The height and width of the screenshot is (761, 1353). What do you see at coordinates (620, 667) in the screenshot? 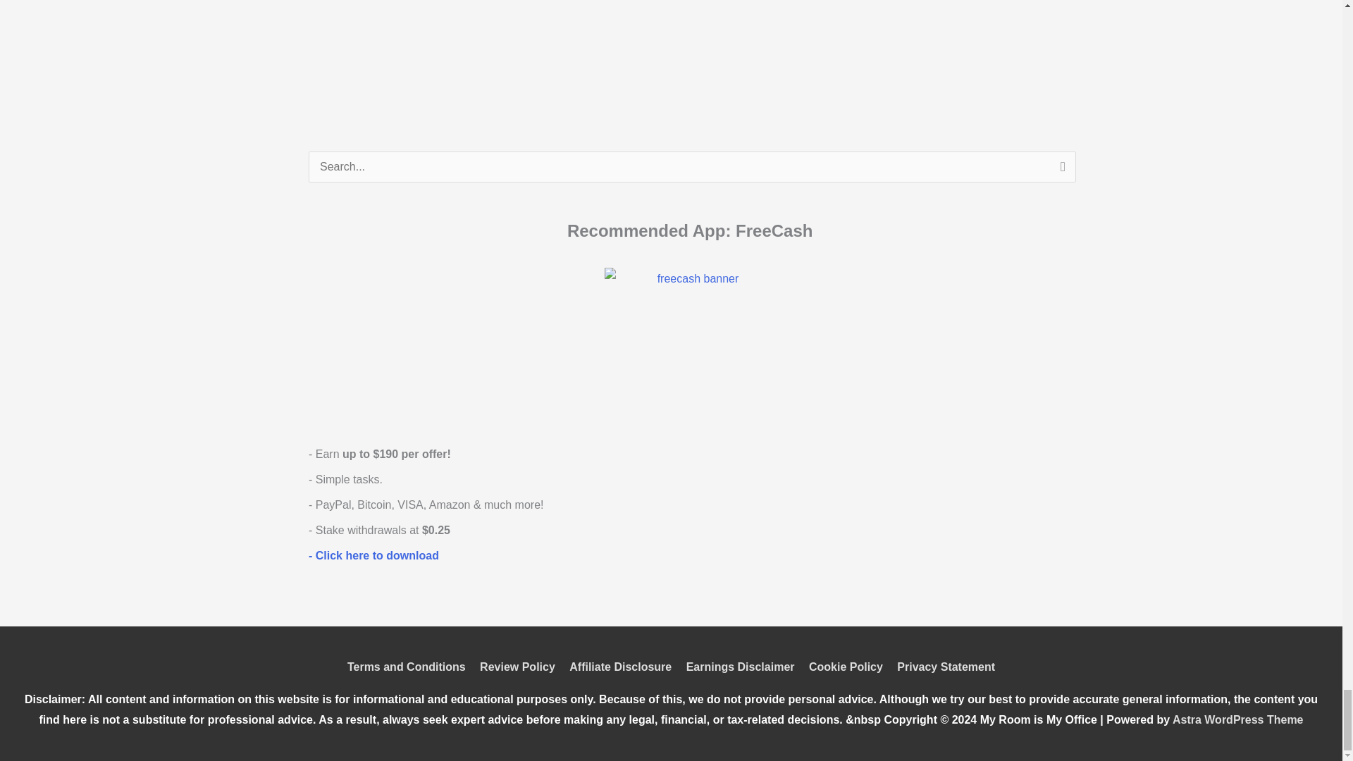
I see `Affiliate Disclosure` at bounding box center [620, 667].